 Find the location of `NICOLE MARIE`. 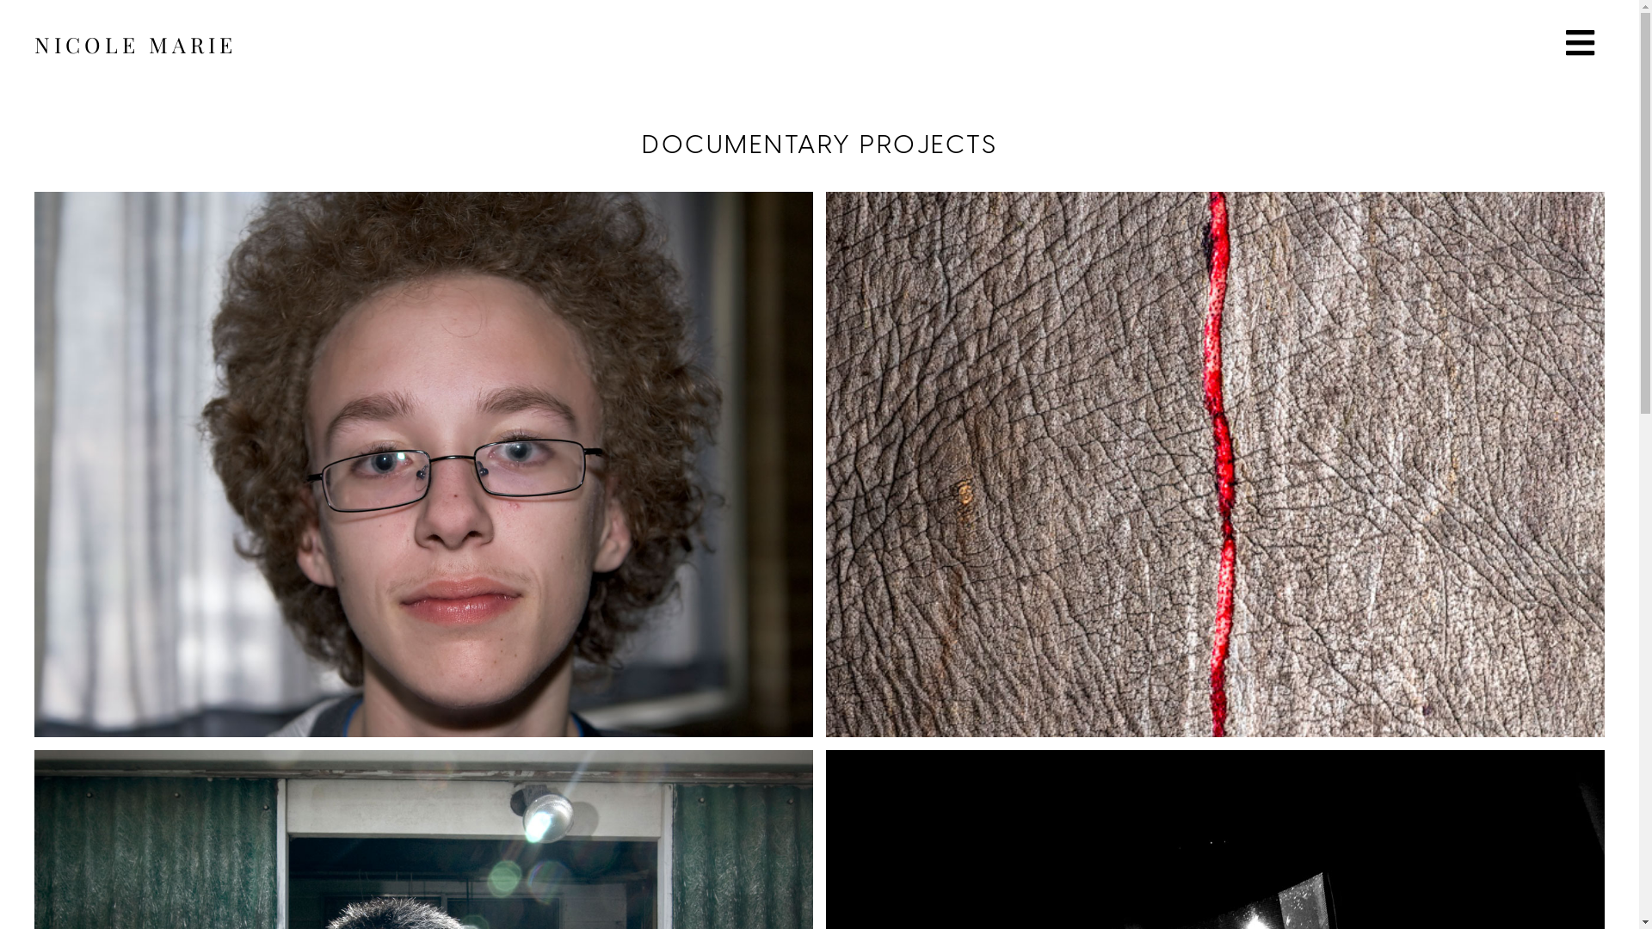

NICOLE MARIE is located at coordinates (136, 45).